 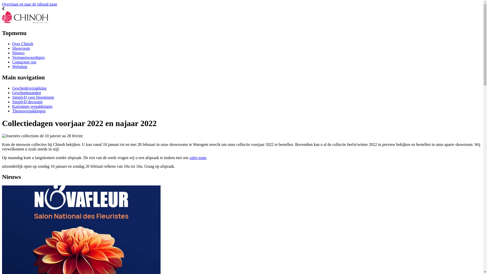 What do you see at coordinates (32, 107) in the screenshot?
I see `Kartonnen verpakkingen` at bounding box center [32, 107].